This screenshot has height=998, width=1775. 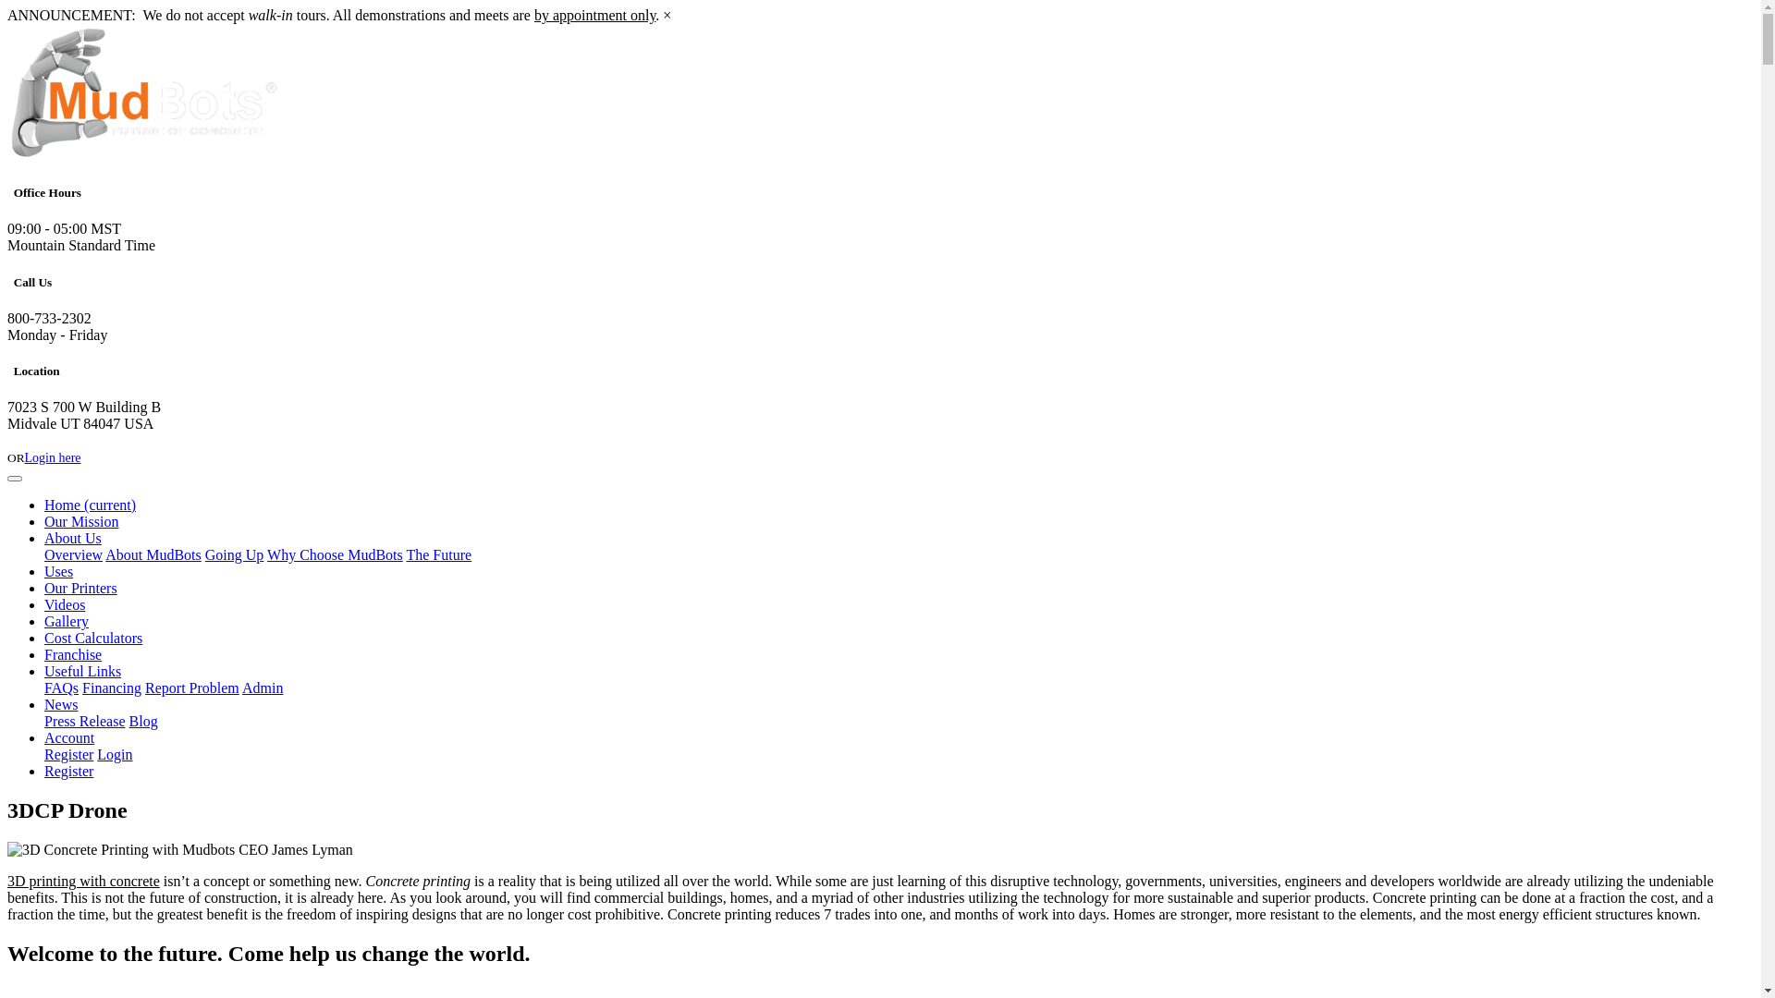 What do you see at coordinates (335, 554) in the screenshot?
I see `Why Choose MudBots` at bounding box center [335, 554].